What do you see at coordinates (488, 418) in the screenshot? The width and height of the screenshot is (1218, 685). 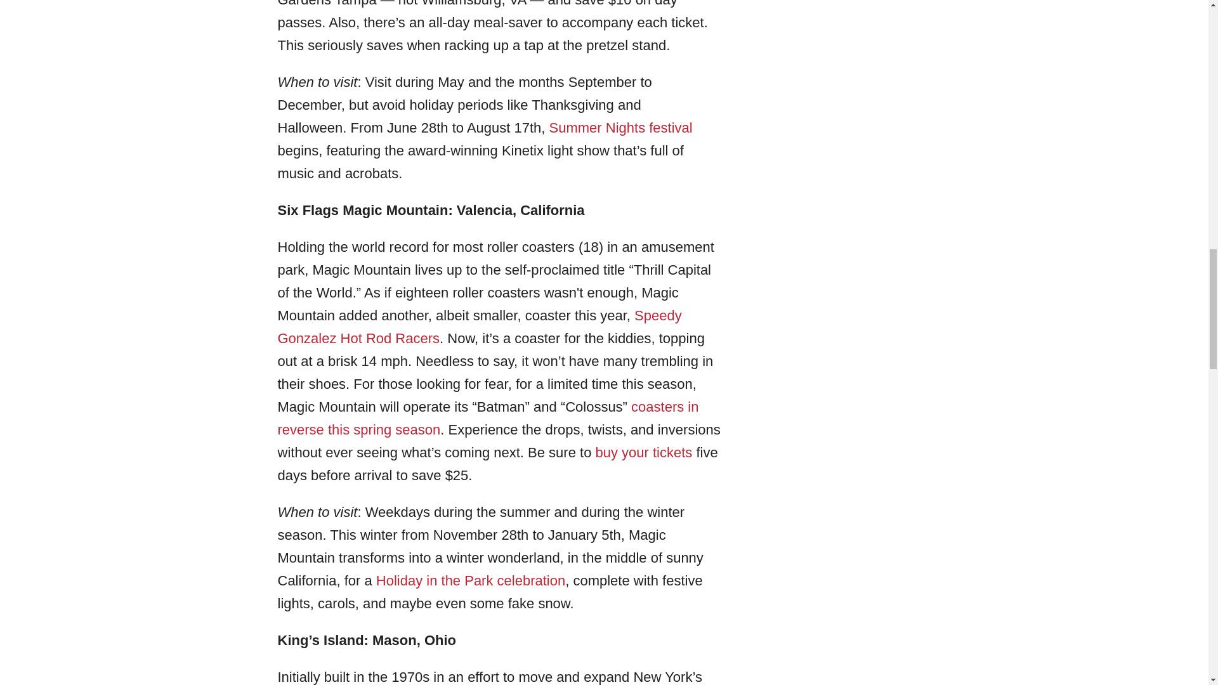 I see `coasters in reverse this spring season` at bounding box center [488, 418].